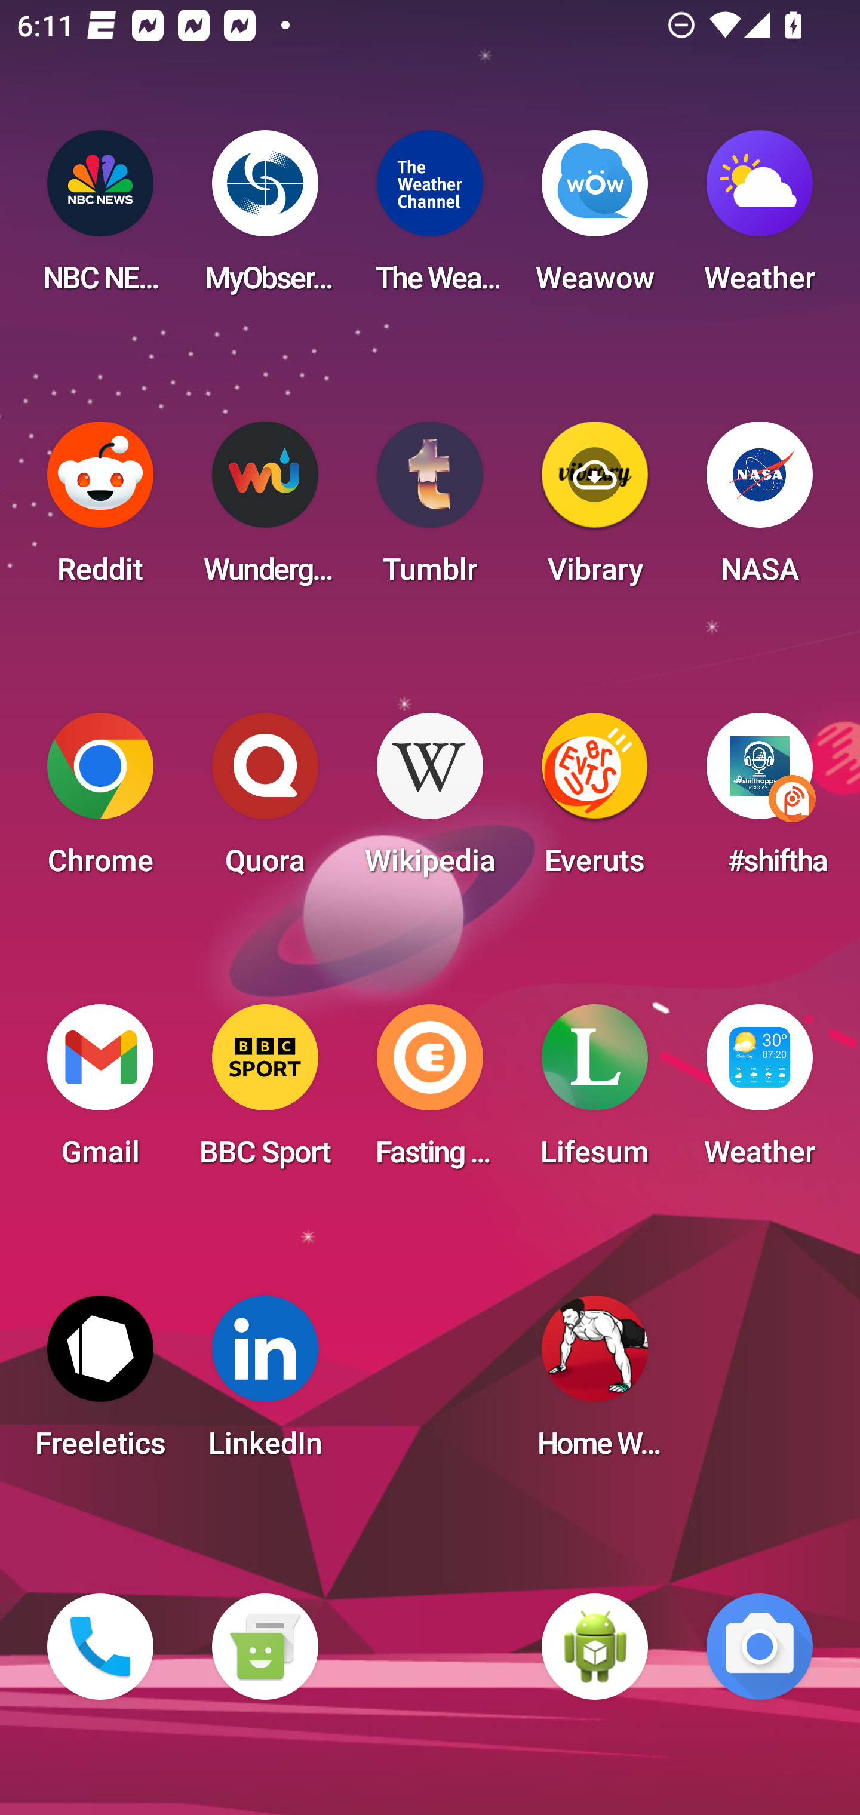 Image resolution: width=860 pixels, height=1815 pixels. What do you see at coordinates (430, 801) in the screenshot?
I see `Wikipedia` at bounding box center [430, 801].